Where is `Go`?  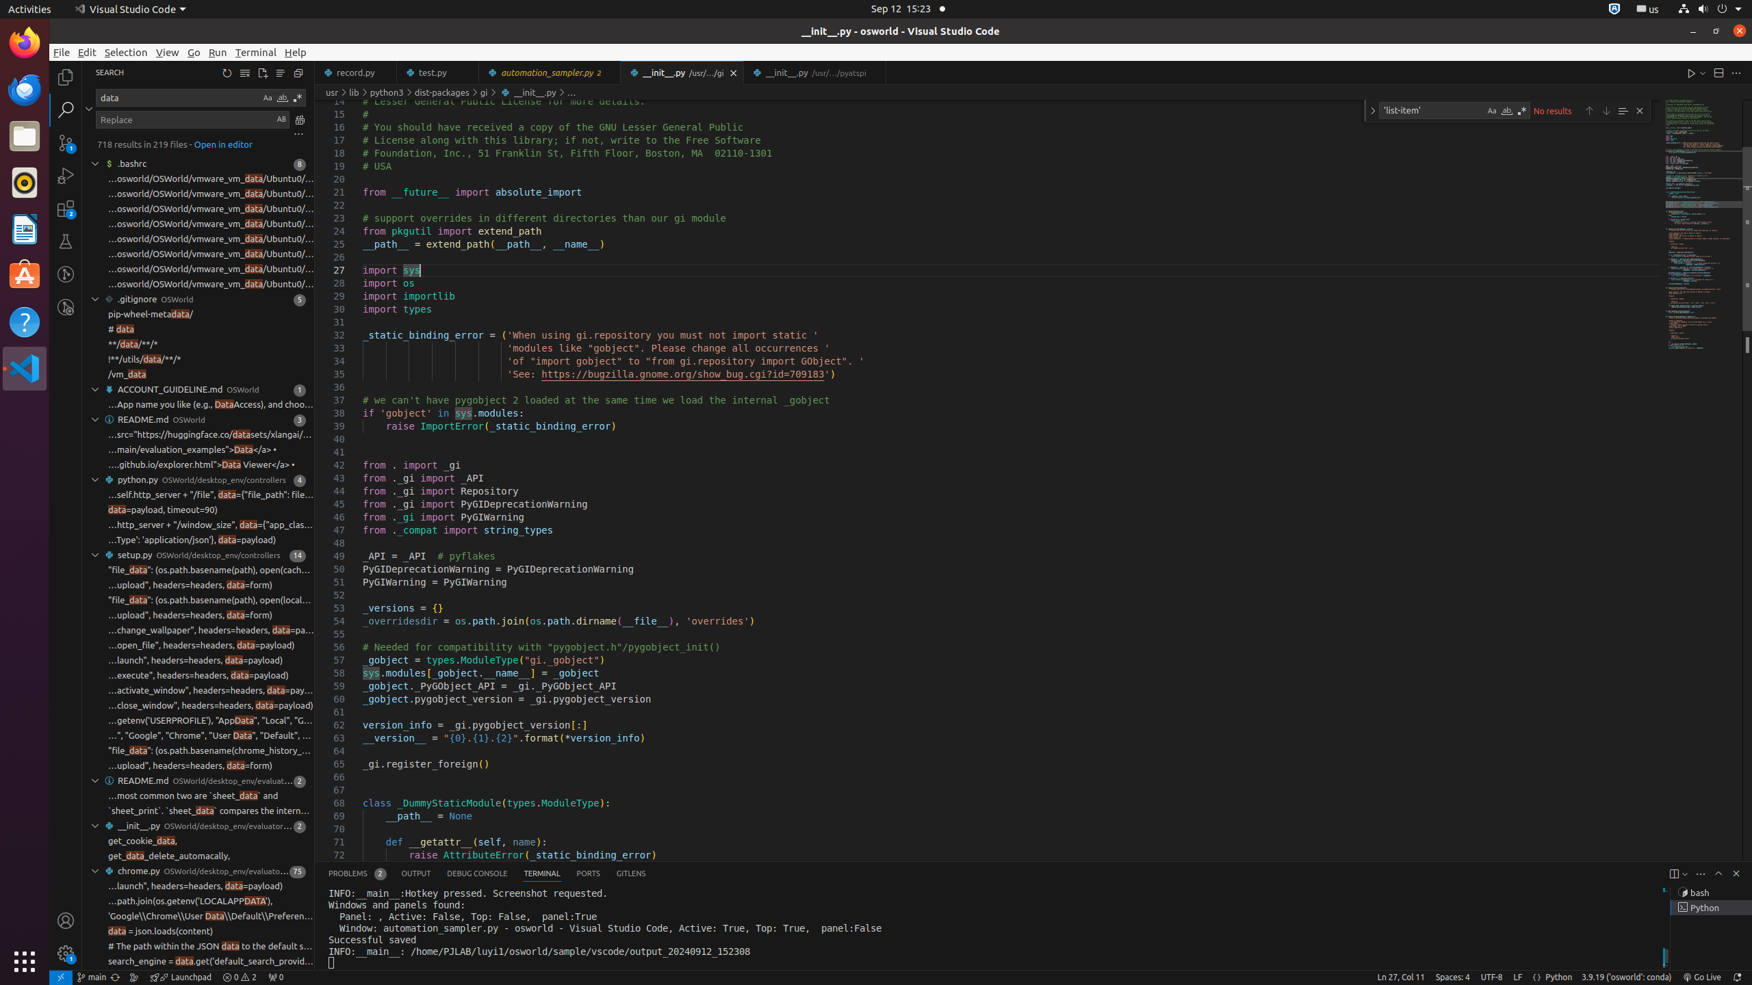
Go is located at coordinates (194, 52).